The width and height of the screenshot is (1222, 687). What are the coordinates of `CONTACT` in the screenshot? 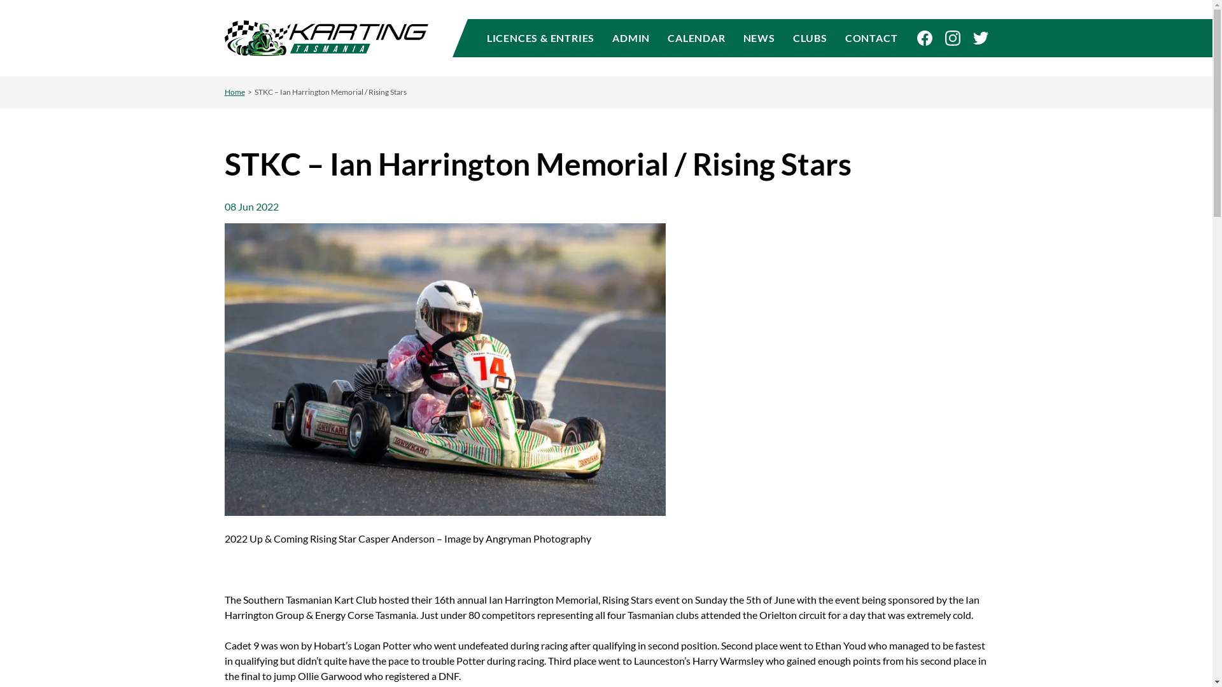 It's located at (867, 38).